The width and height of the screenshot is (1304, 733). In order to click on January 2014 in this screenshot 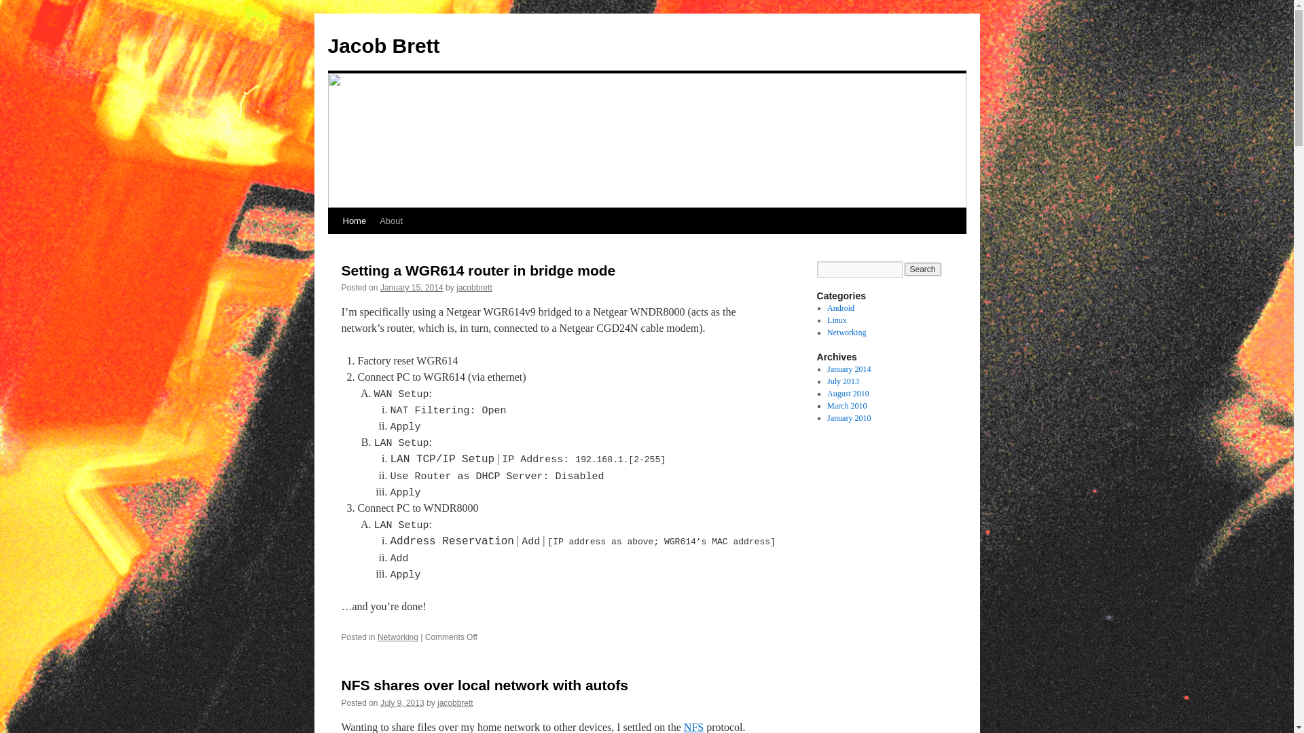, I will do `click(849, 369)`.